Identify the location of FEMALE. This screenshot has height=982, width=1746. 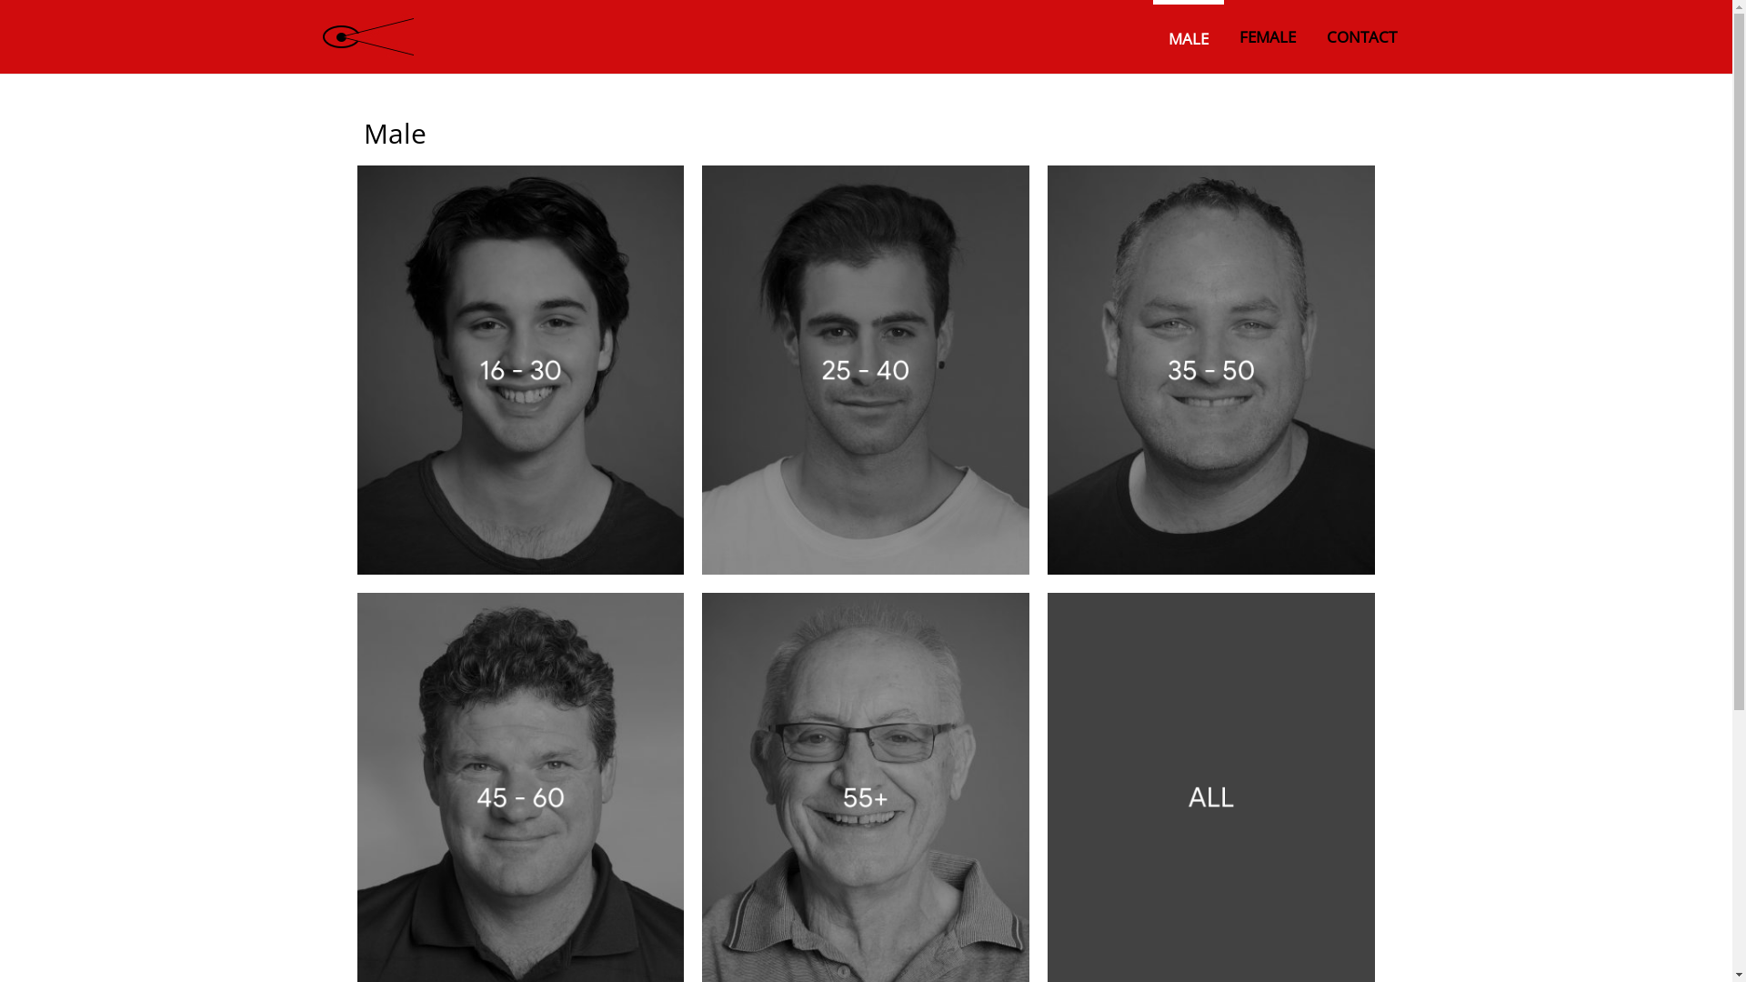
(1268, 36).